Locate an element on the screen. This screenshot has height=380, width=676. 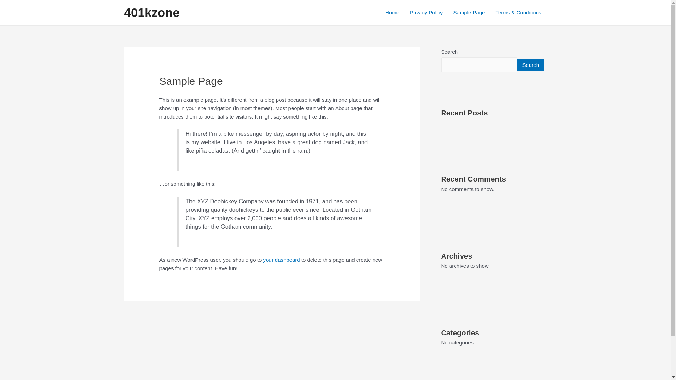
Search is located at coordinates (531, 65).